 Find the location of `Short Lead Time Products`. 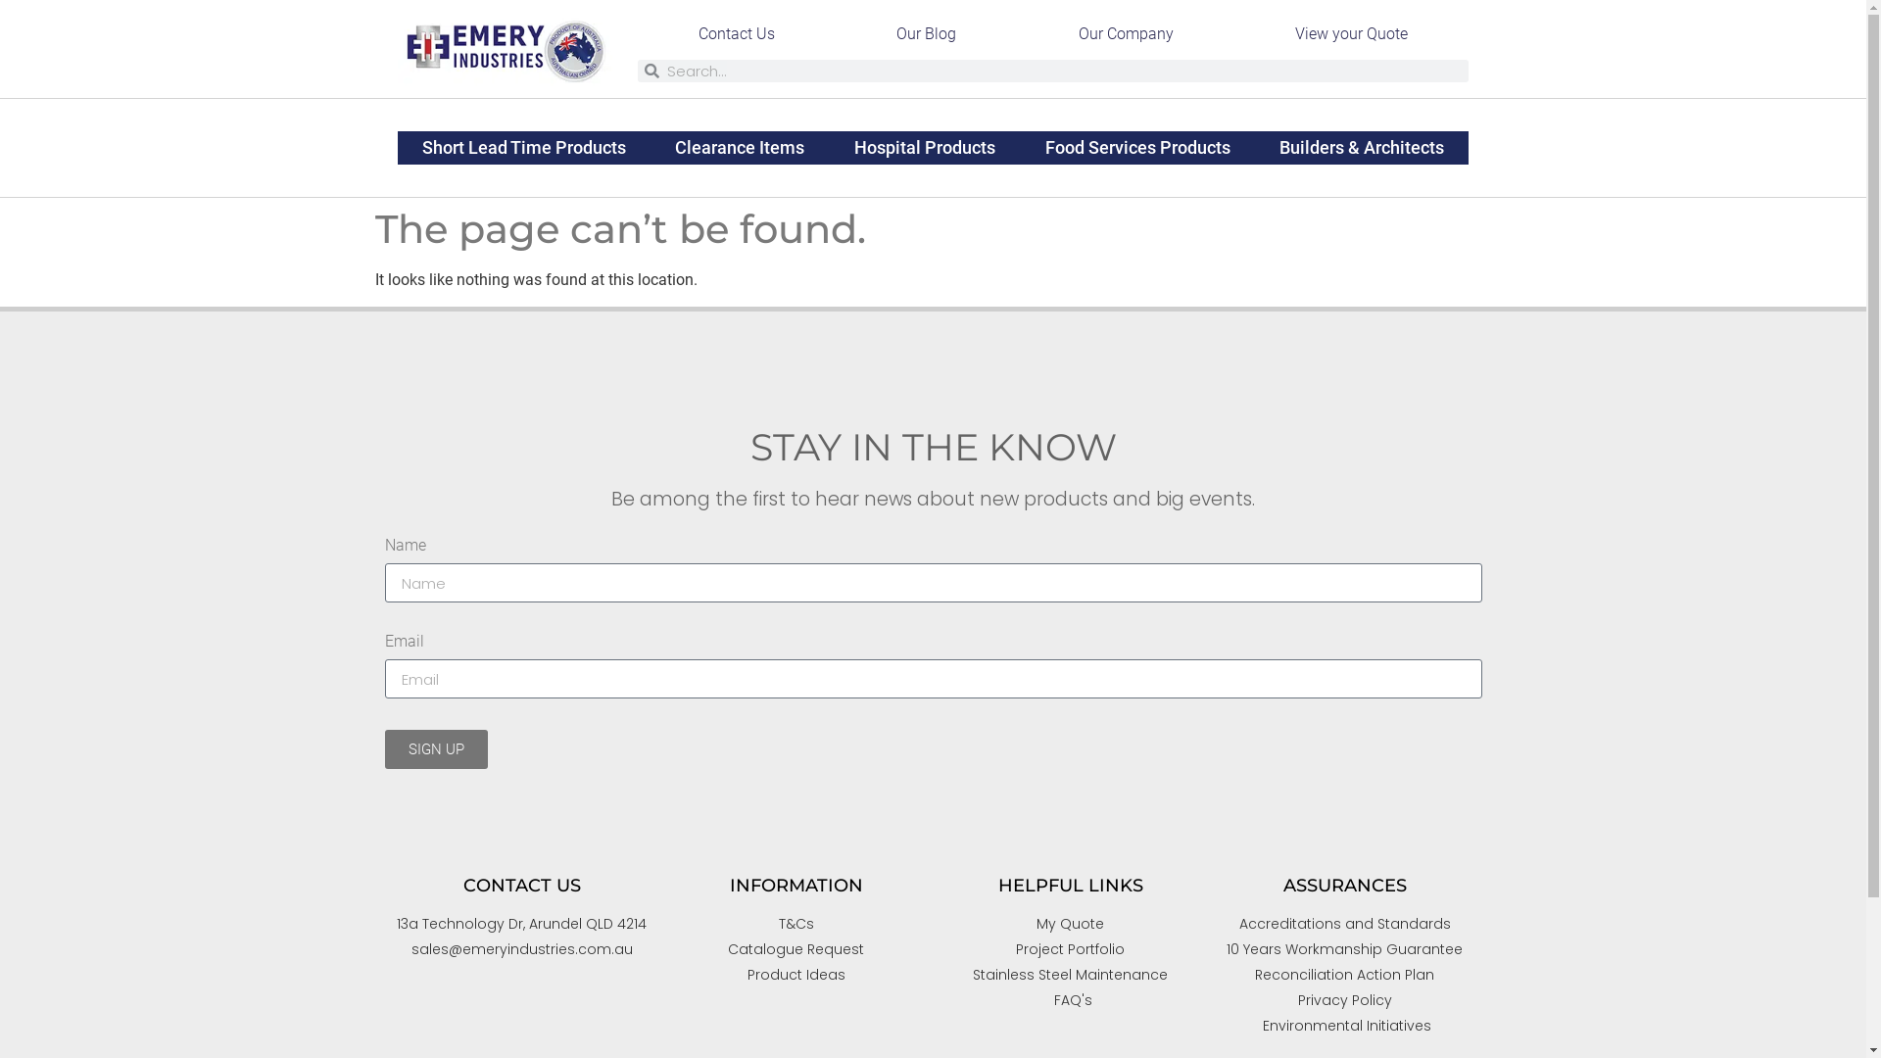

Short Lead Time Products is located at coordinates (525, 148).